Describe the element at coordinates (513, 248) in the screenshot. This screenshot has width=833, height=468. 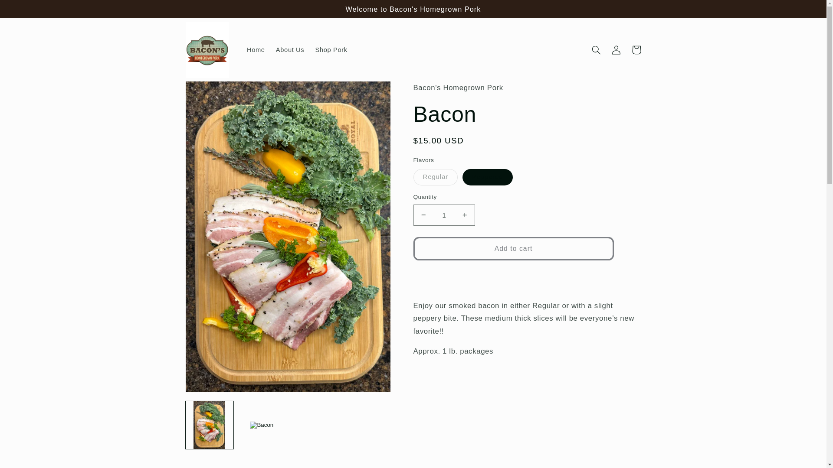
I see `Add to cart` at that location.